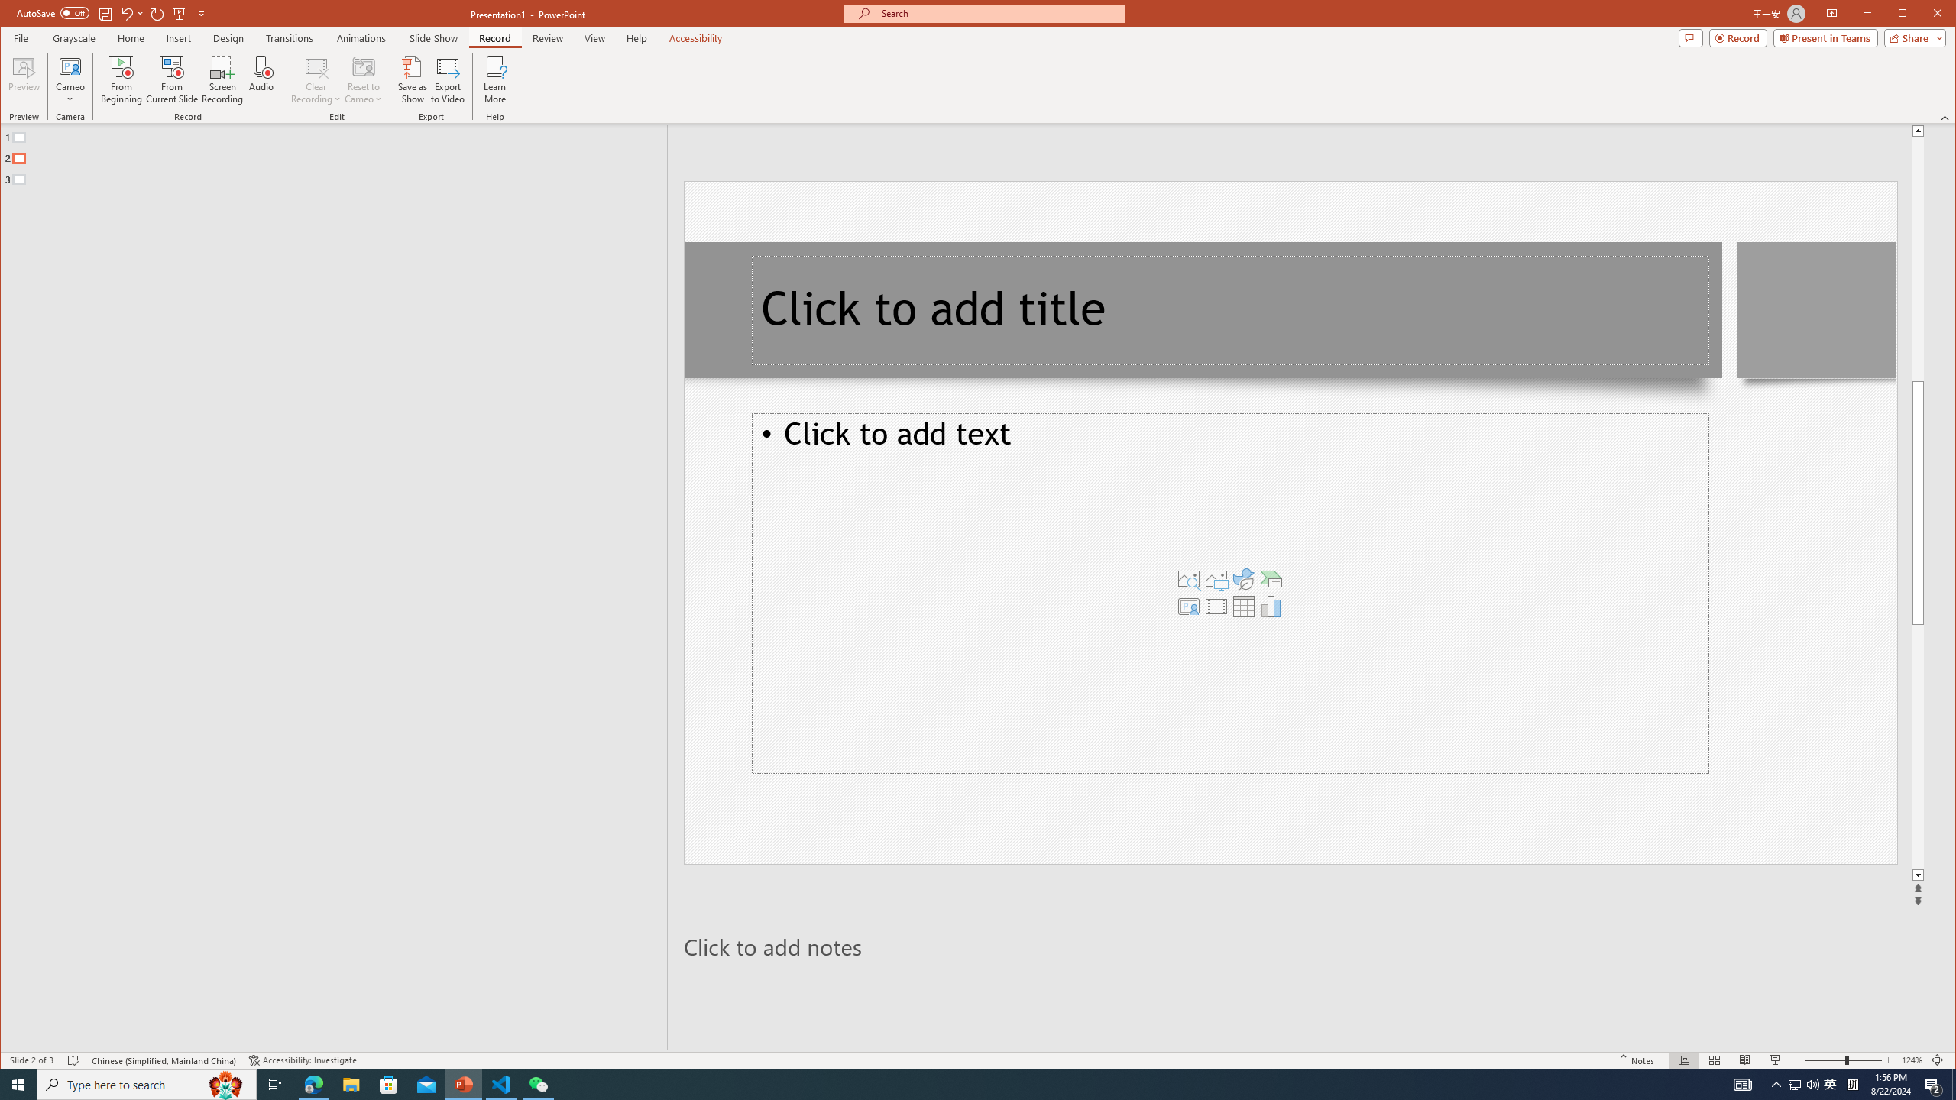 The height and width of the screenshot is (1100, 1956). What do you see at coordinates (1271, 606) in the screenshot?
I see `Insert Chart` at bounding box center [1271, 606].